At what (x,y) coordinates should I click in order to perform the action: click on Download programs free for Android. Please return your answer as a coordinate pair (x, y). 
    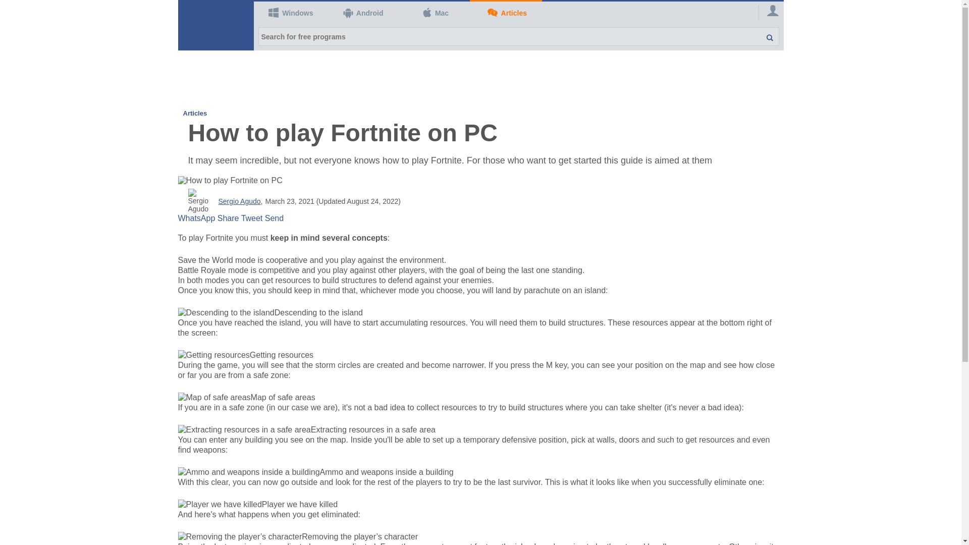
    Looking at the image, I should click on (361, 13).